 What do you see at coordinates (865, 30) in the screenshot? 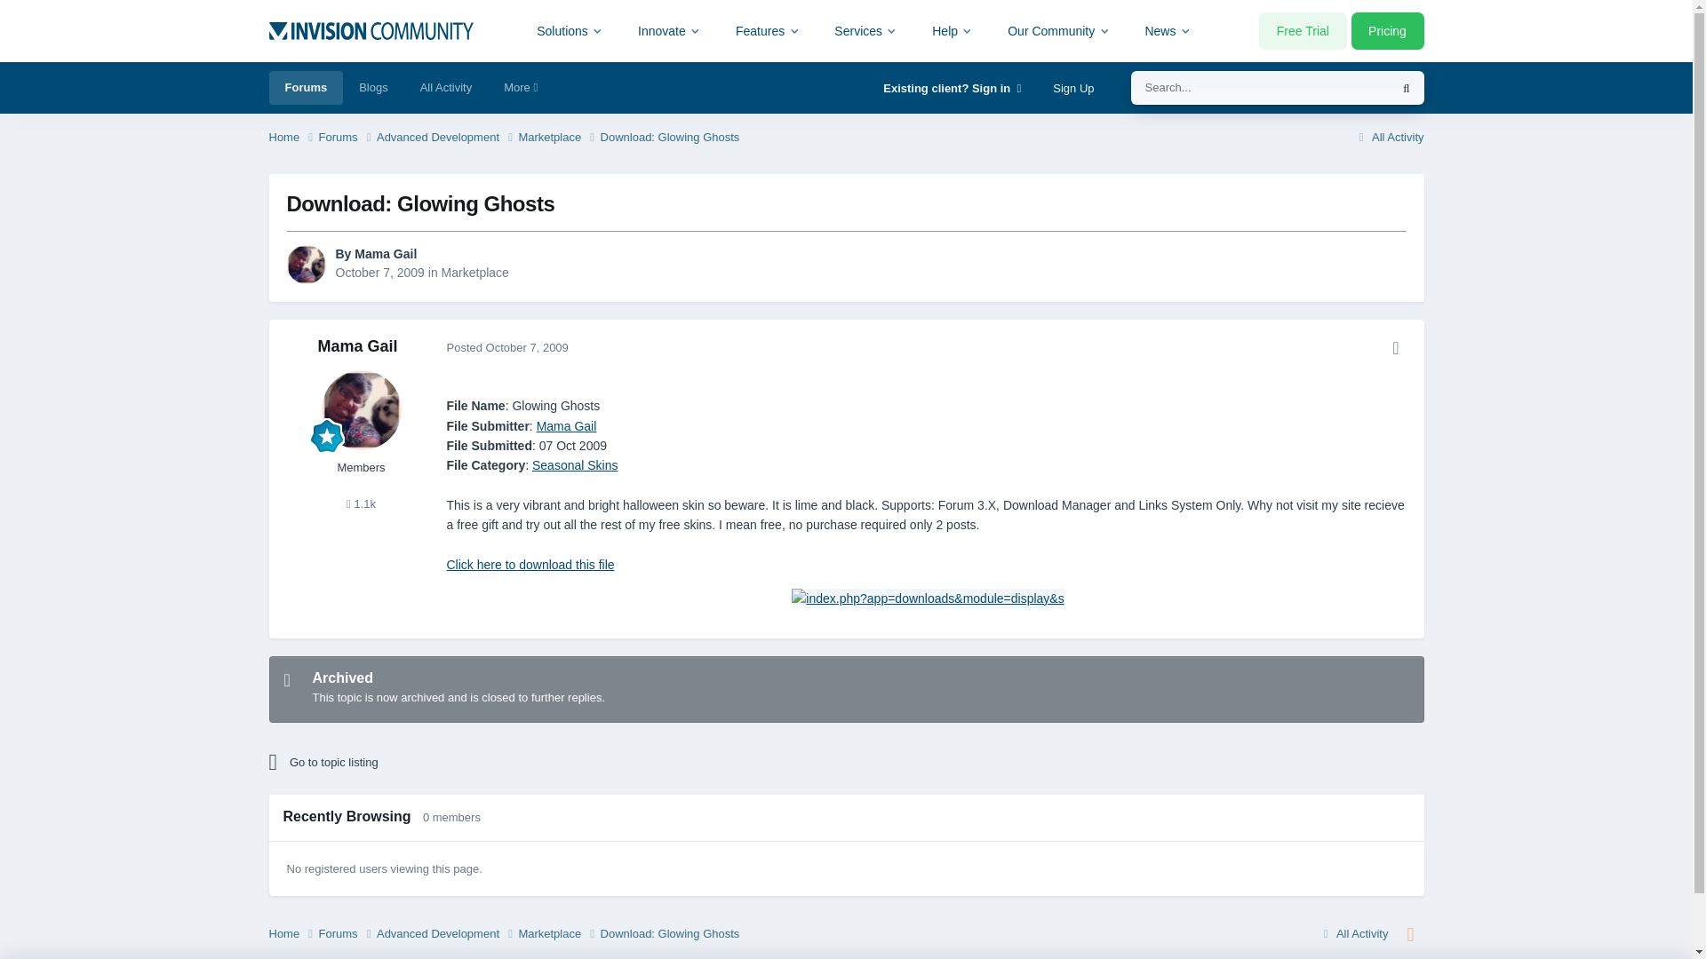
I see `Services` at bounding box center [865, 30].